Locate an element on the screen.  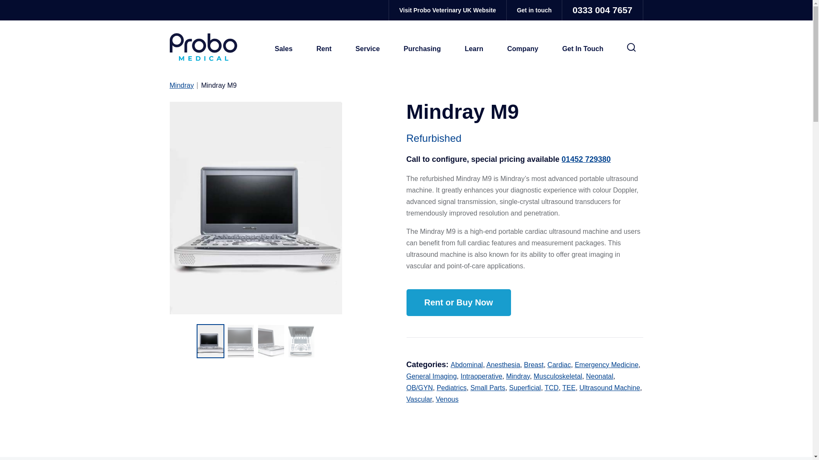
0333 004 7657 is located at coordinates (602, 10).